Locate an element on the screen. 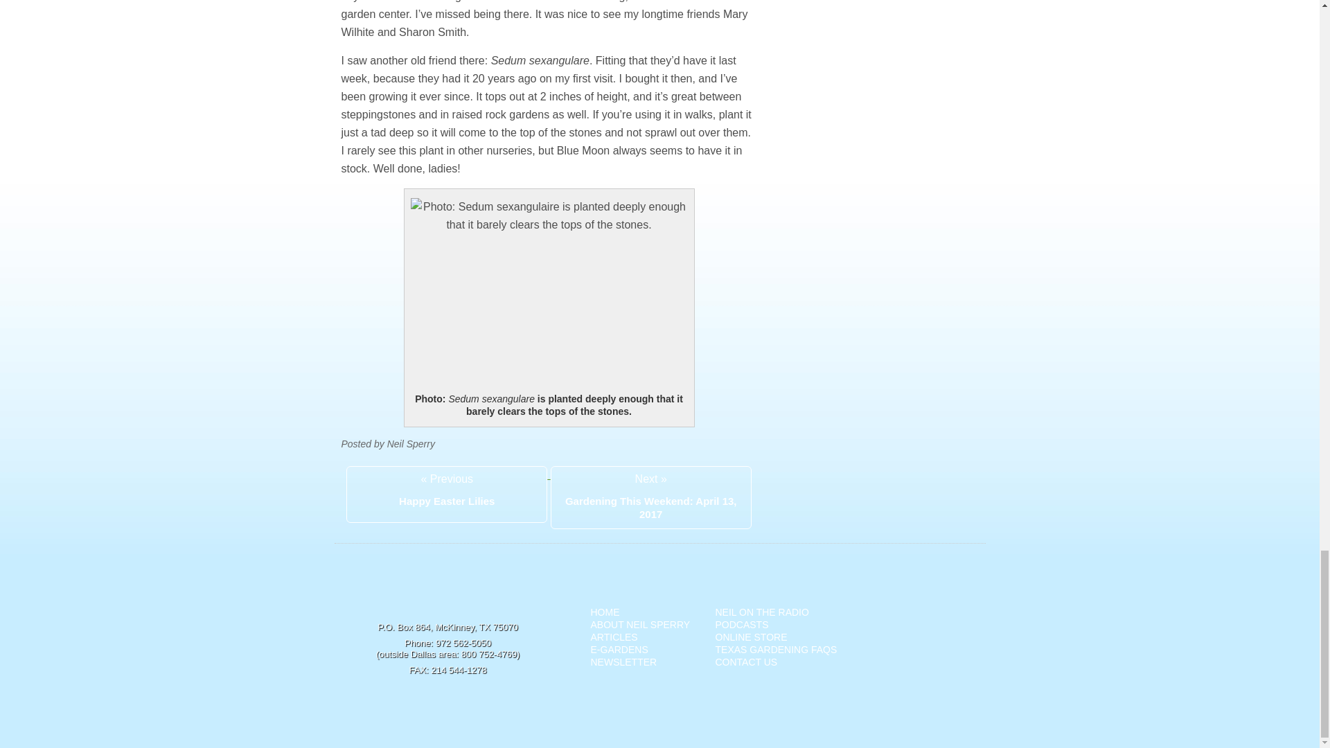 Image resolution: width=1330 pixels, height=748 pixels. NEIL ON THE RADIO is located at coordinates (762, 612).